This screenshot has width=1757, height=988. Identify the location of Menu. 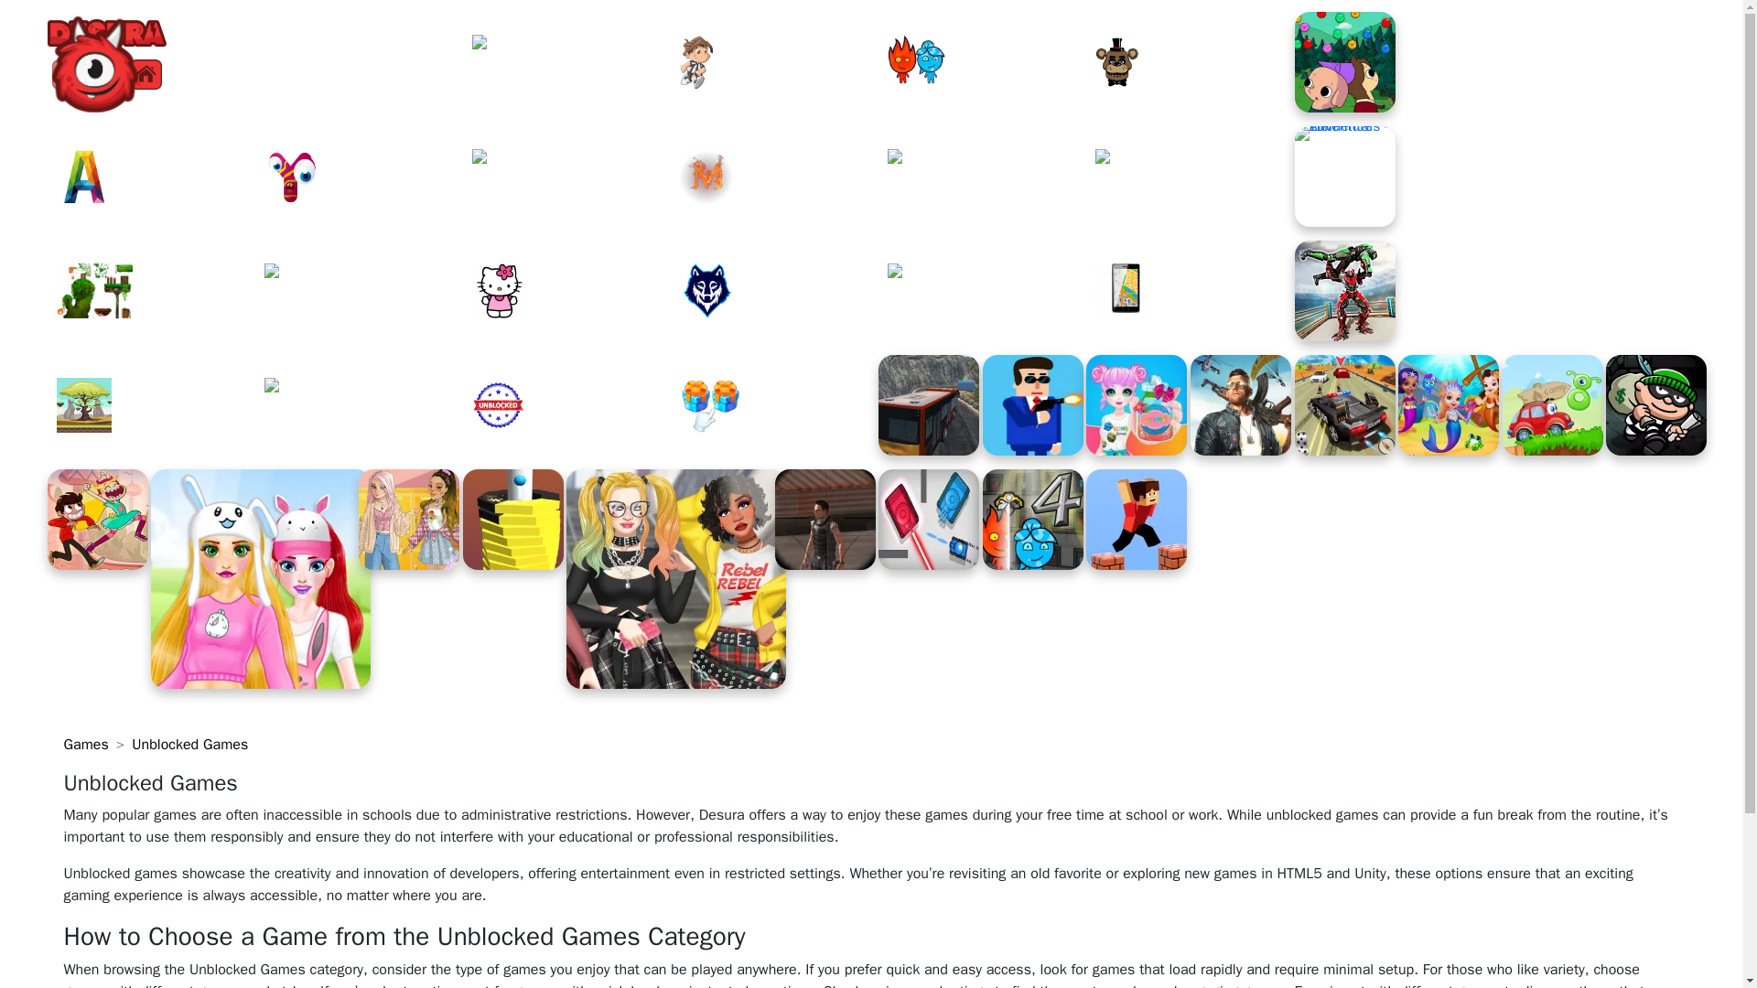
(106, 75).